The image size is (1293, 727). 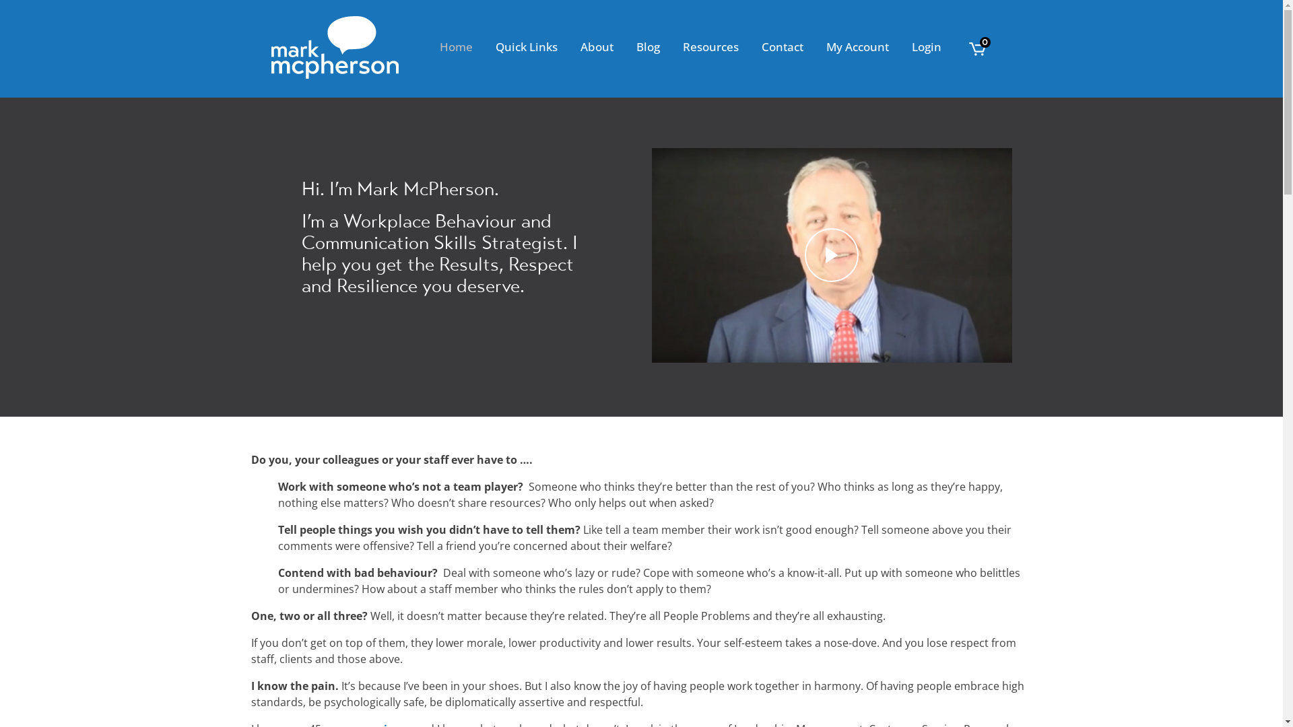 What do you see at coordinates (710, 47) in the screenshot?
I see `Resources` at bounding box center [710, 47].